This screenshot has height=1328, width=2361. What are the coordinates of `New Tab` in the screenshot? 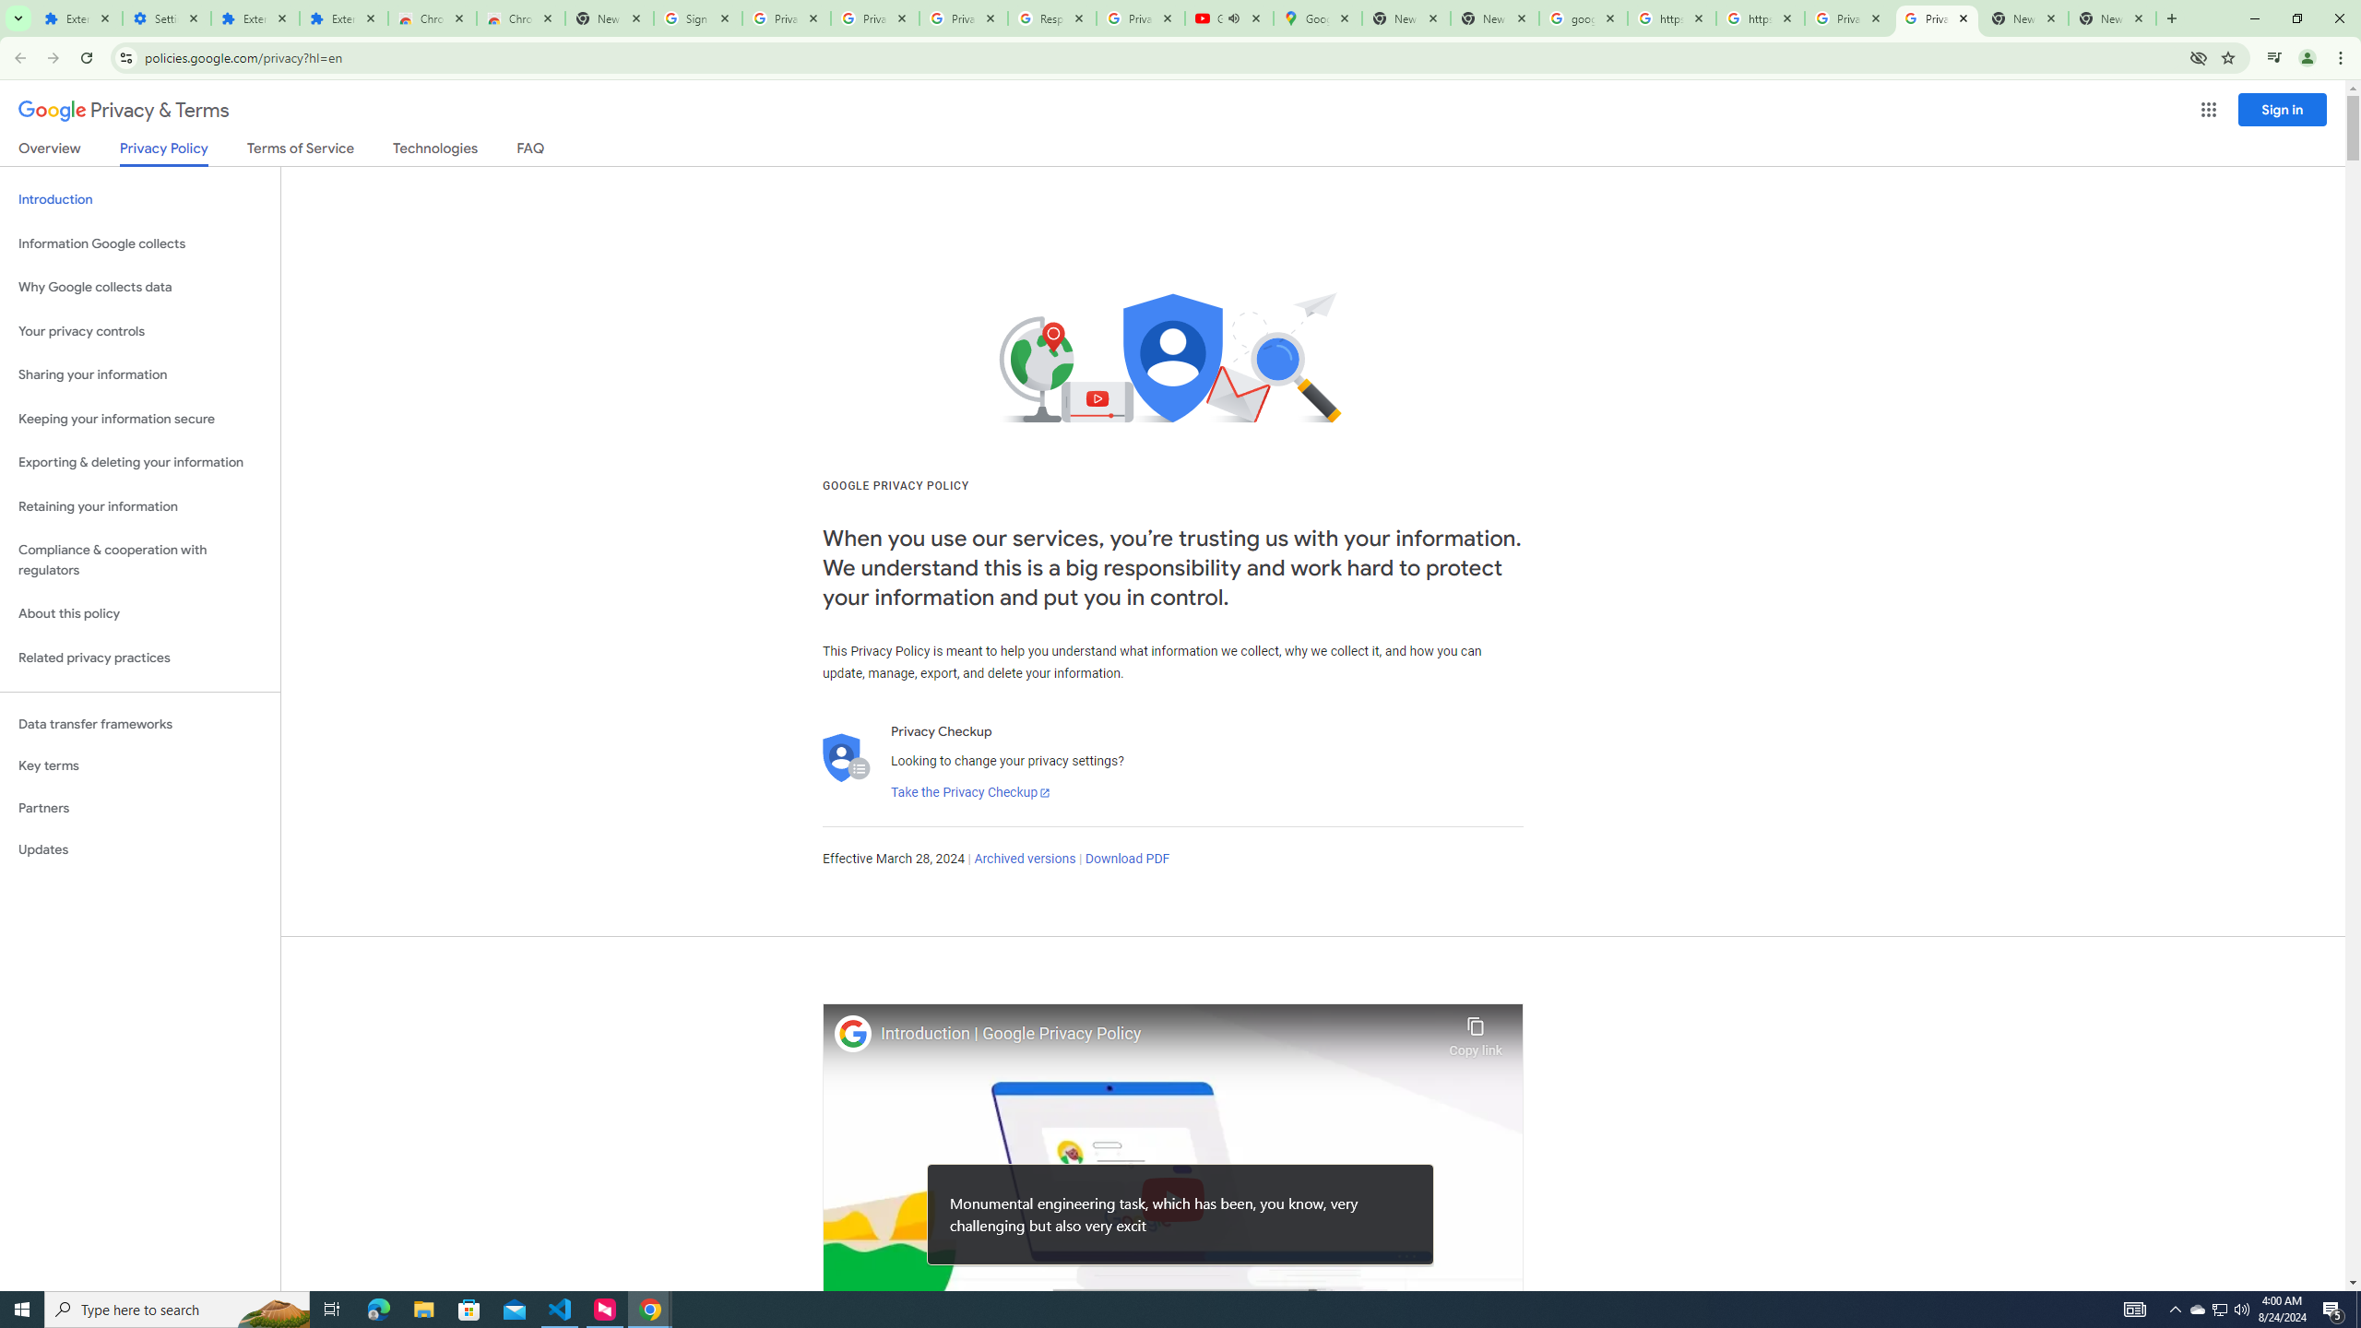 It's located at (2112, 18).